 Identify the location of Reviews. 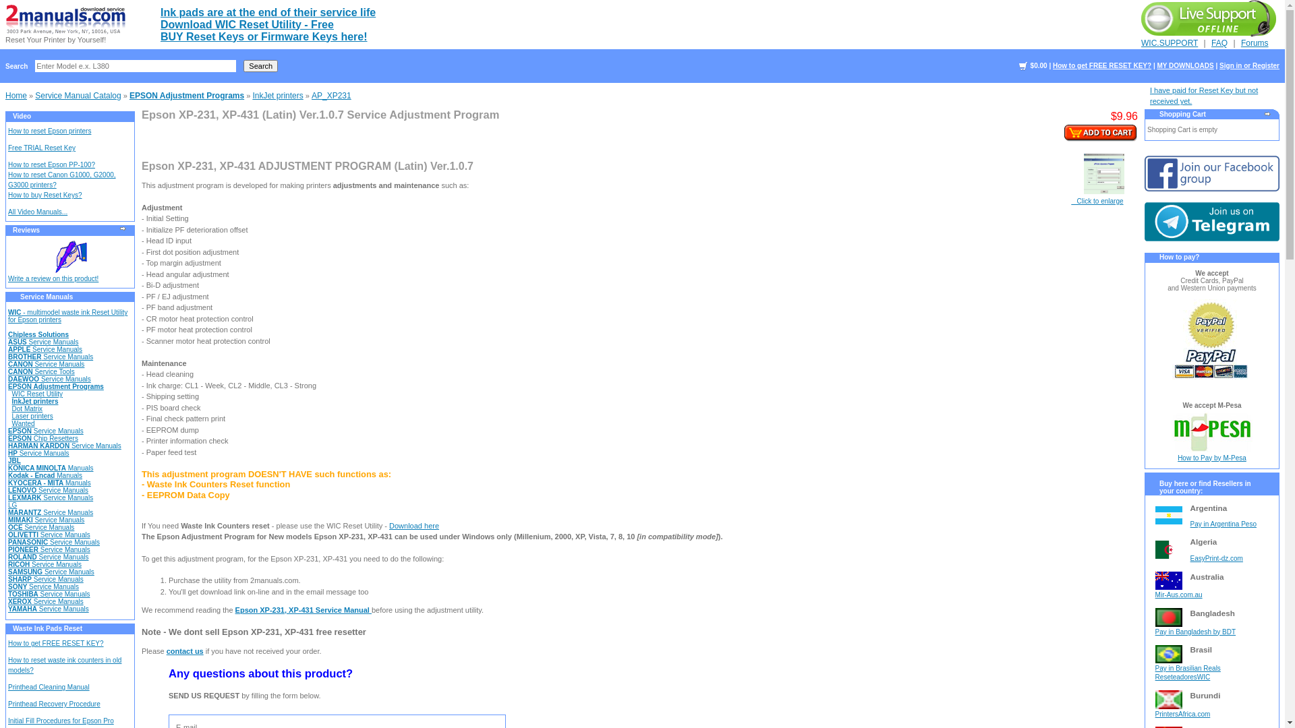
(70, 231).